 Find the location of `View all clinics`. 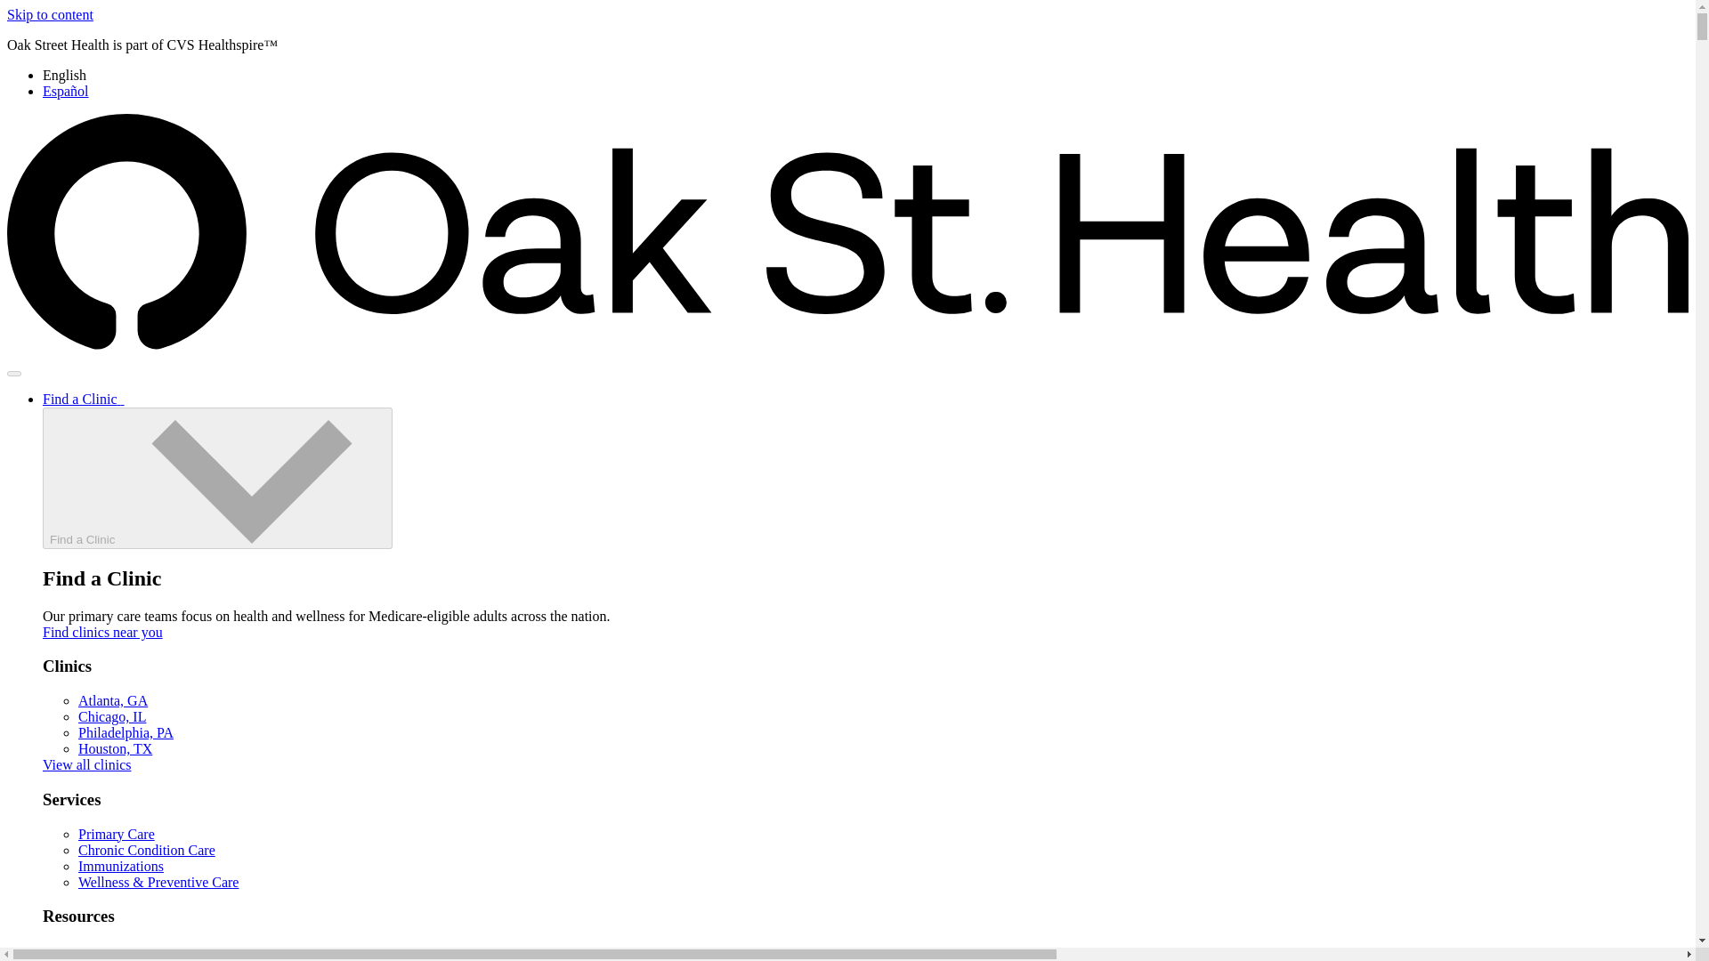

View all clinics is located at coordinates (87, 765).